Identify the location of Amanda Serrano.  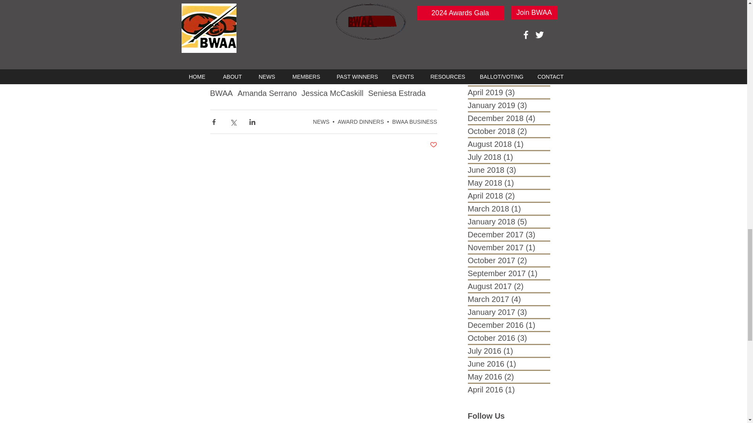
(267, 93).